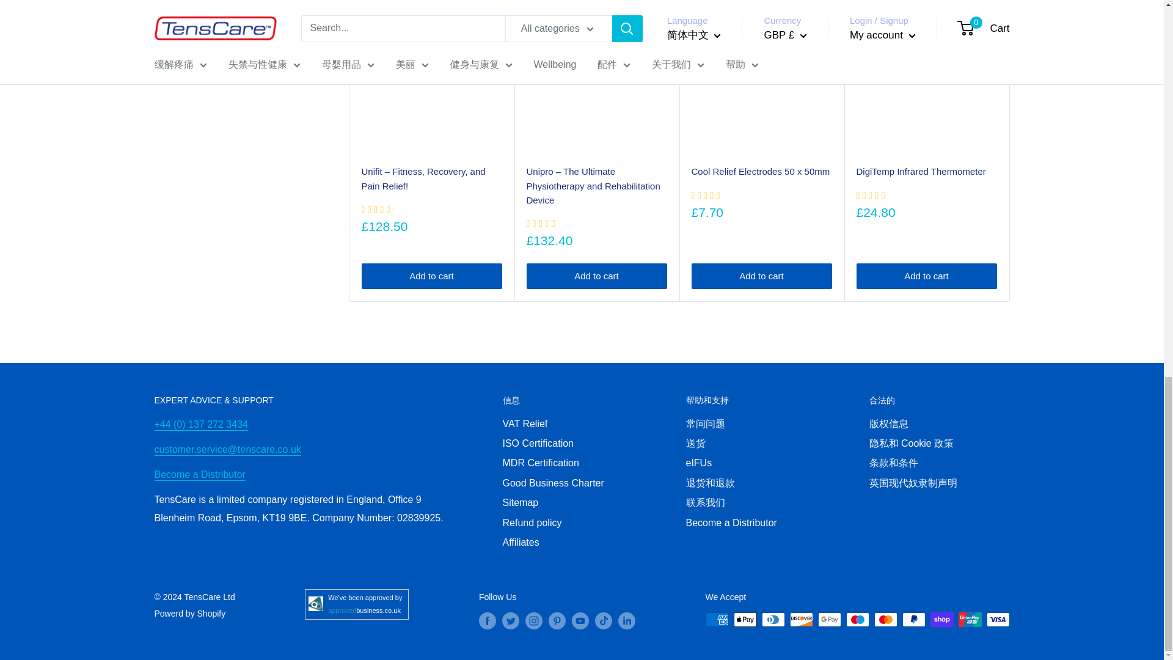 This screenshot has height=660, width=1173. What do you see at coordinates (365, 604) in the screenshot?
I see `we've been approved by www.approvedbusiness.co.uk` at bounding box center [365, 604].